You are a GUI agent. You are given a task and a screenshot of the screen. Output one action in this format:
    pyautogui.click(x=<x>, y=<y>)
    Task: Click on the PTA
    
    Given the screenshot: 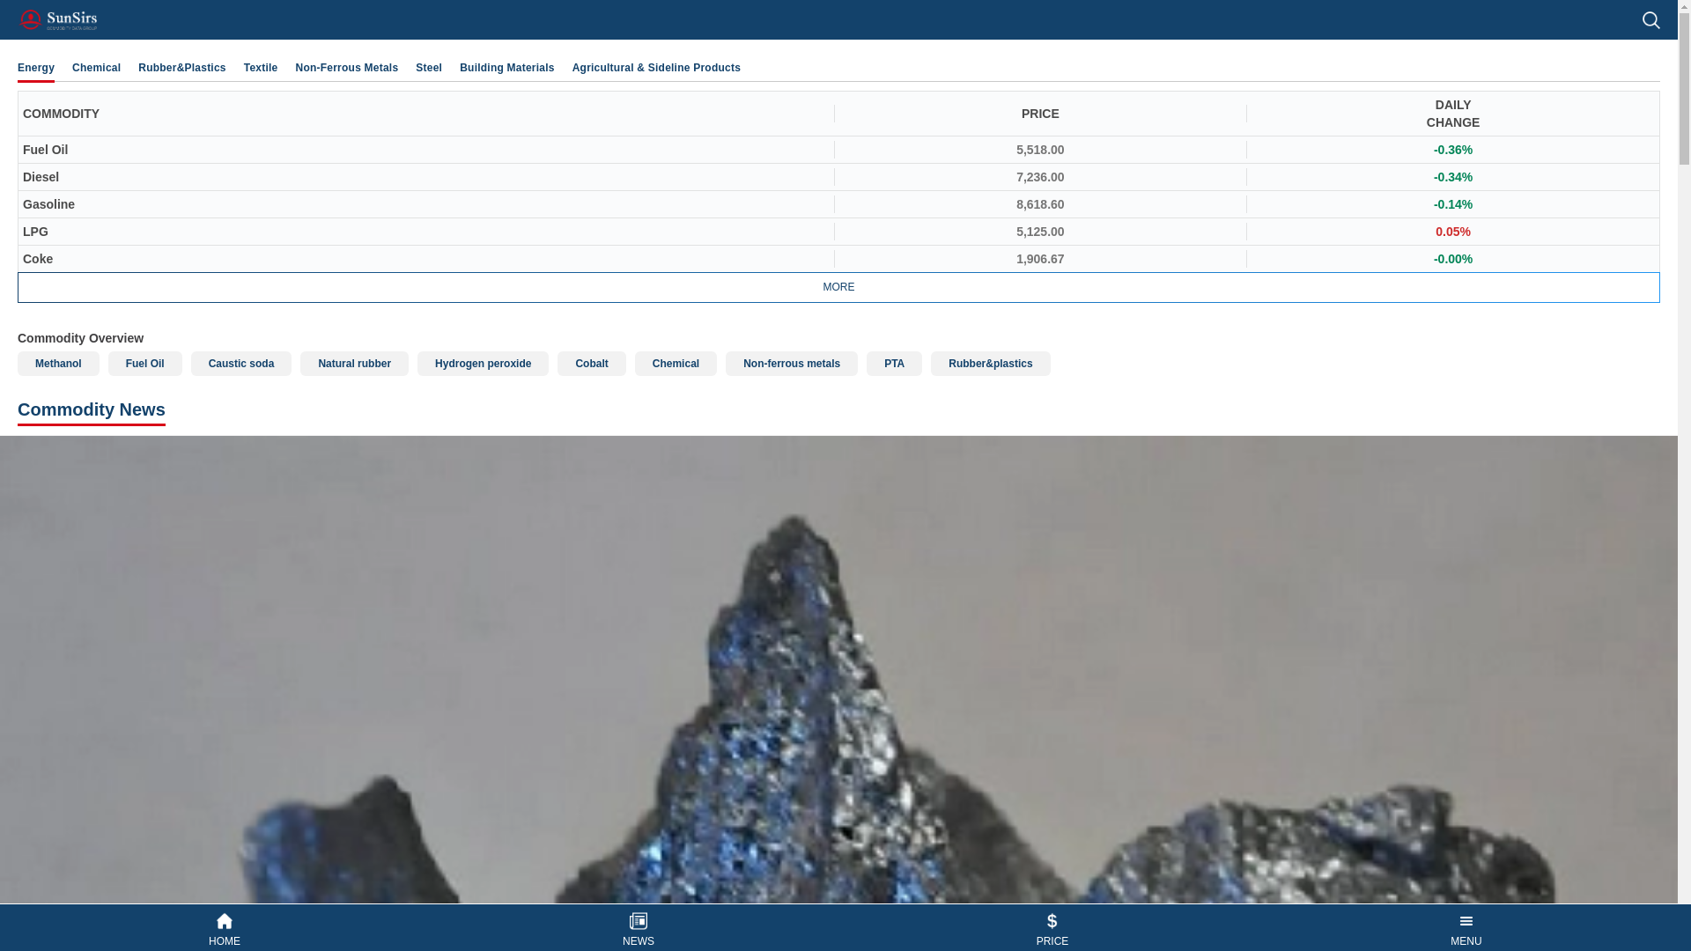 What is the action you would take?
    pyautogui.click(x=893, y=363)
    